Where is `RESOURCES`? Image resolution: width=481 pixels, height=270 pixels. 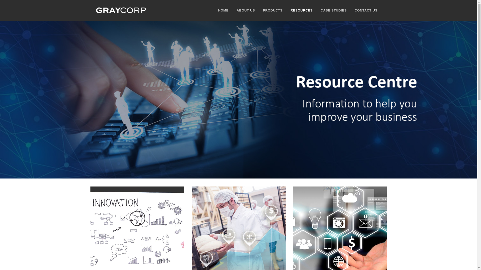
RESOURCES is located at coordinates (302, 10).